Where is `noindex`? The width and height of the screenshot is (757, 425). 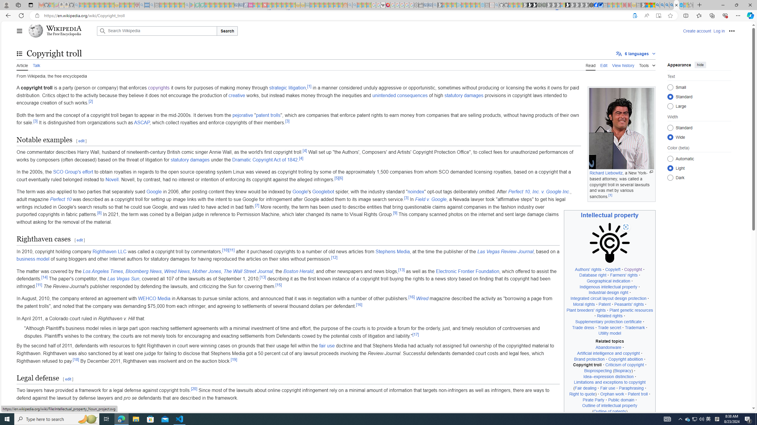 noindex is located at coordinates (416, 192).